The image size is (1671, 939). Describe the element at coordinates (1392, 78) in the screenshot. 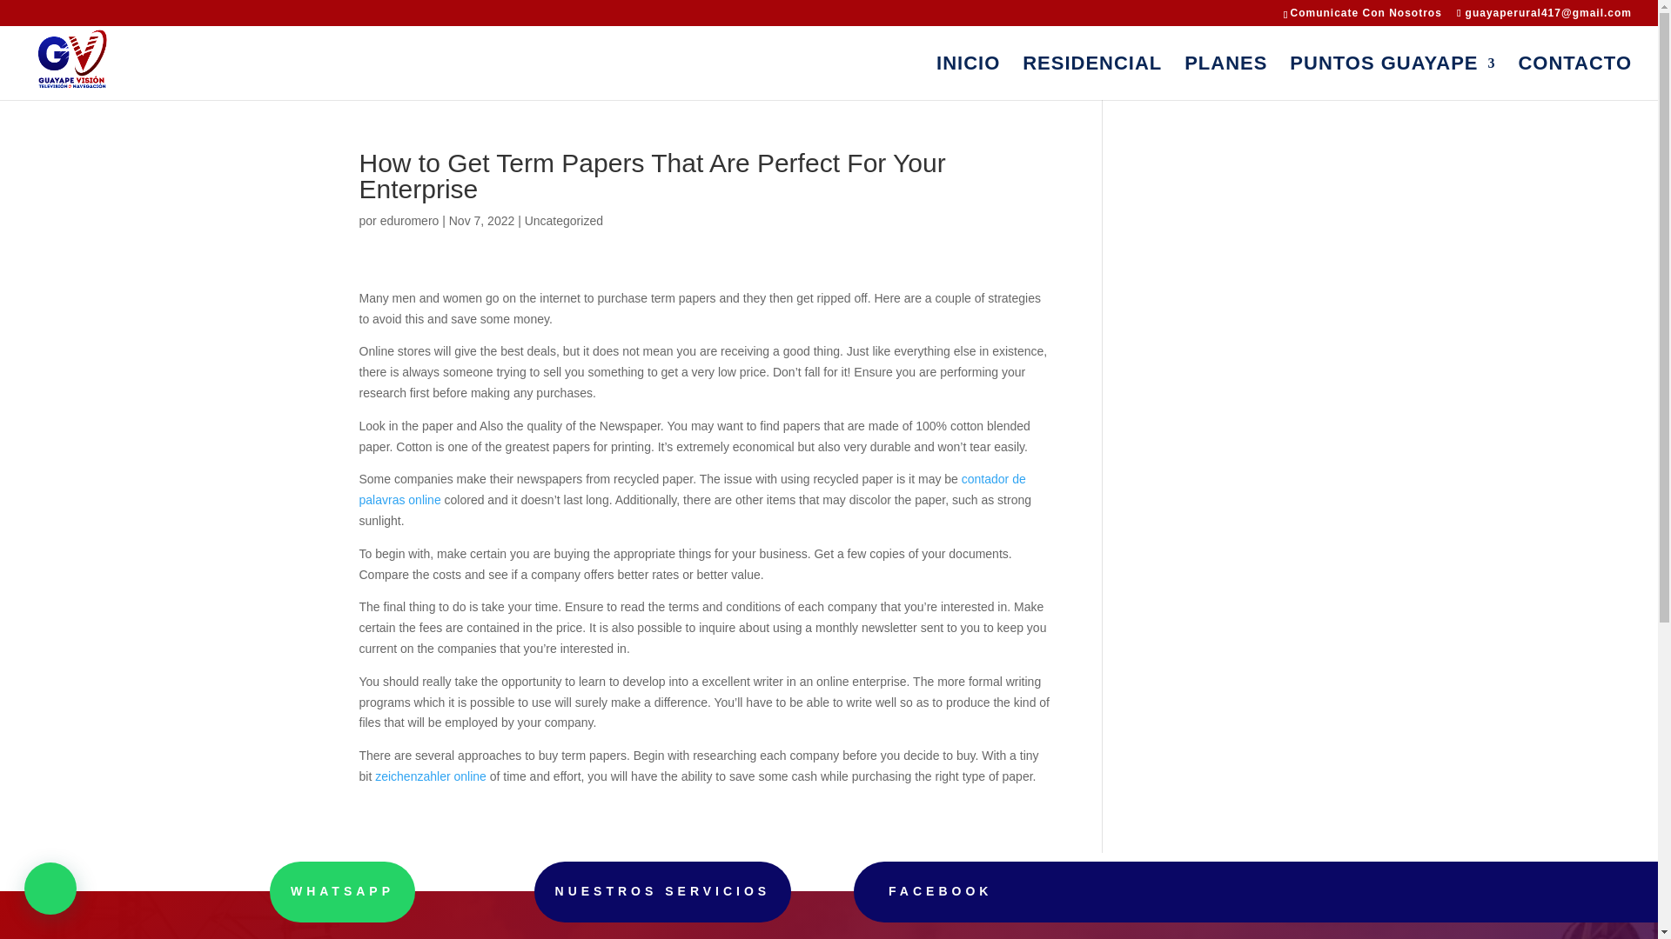

I see `PUNTOS GUAYAPE` at that location.